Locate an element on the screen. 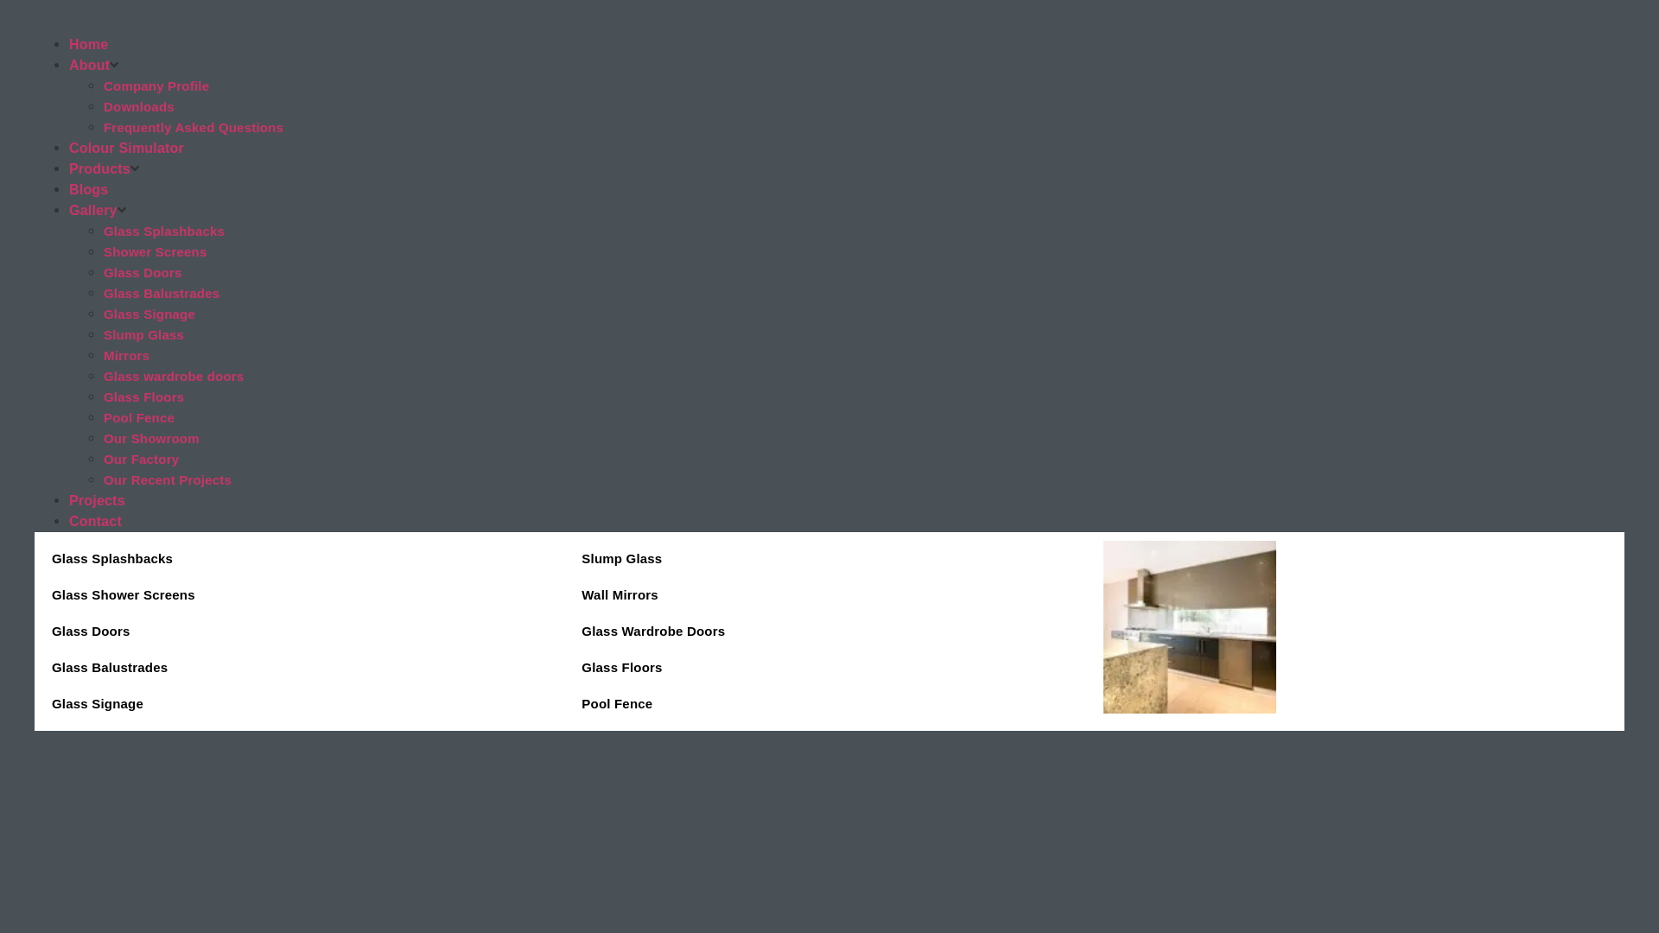  Frequently Asked Questions is located at coordinates (194, 127).